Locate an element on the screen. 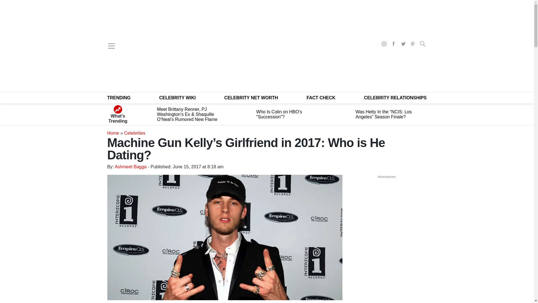 This screenshot has height=303, width=538. CELEBRITY WIKI is located at coordinates (177, 98).